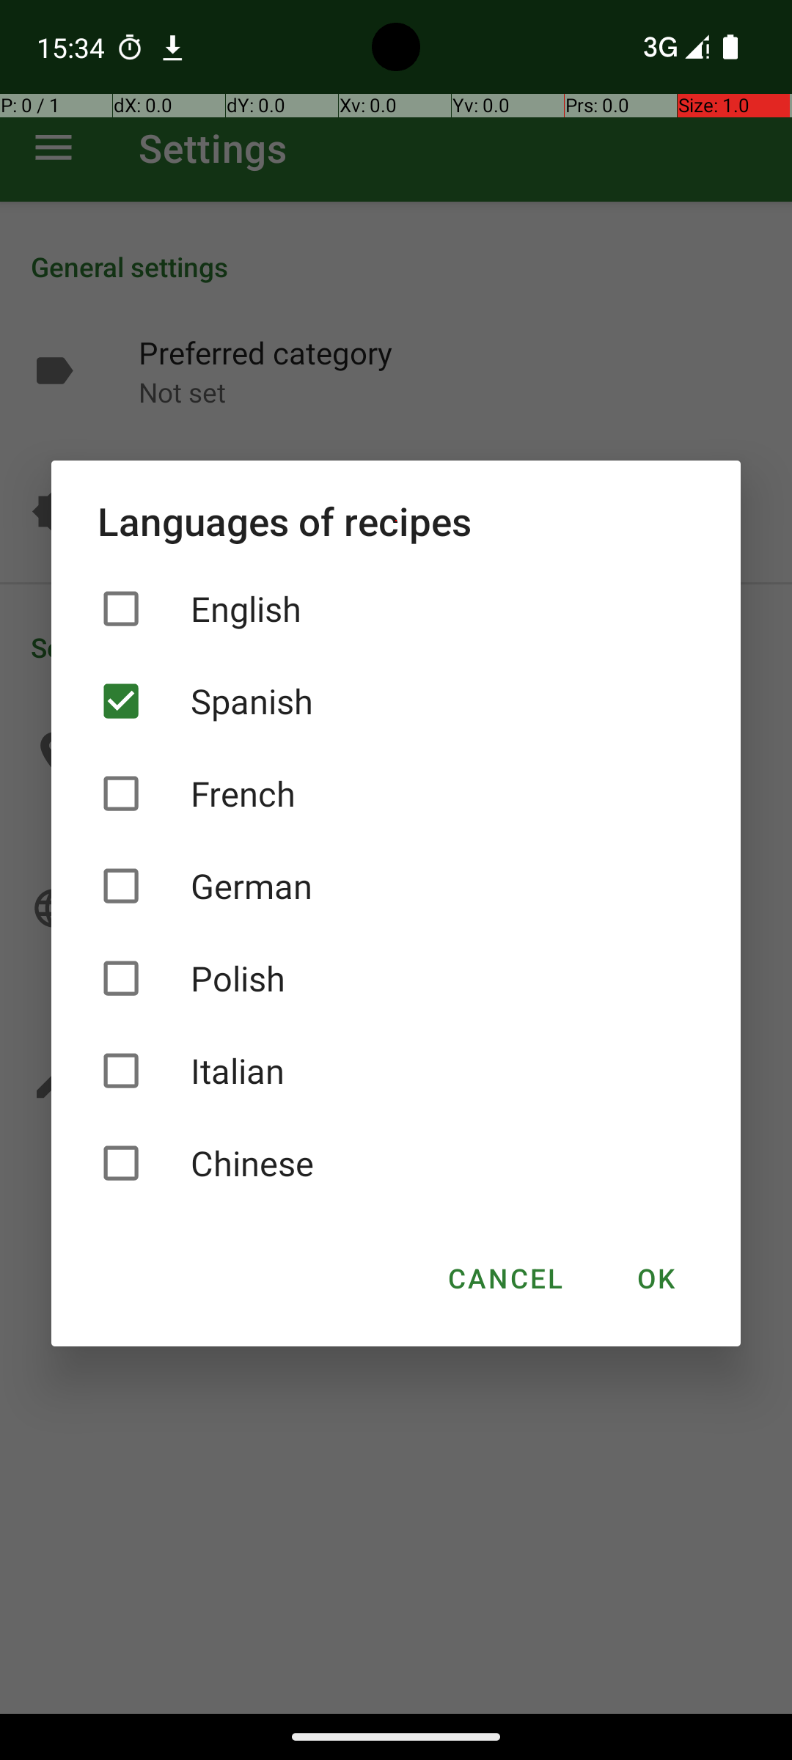  What do you see at coordinates (396, 1163) in the screenshot?
I see `Chinese` at bounding box center [396, 1163].